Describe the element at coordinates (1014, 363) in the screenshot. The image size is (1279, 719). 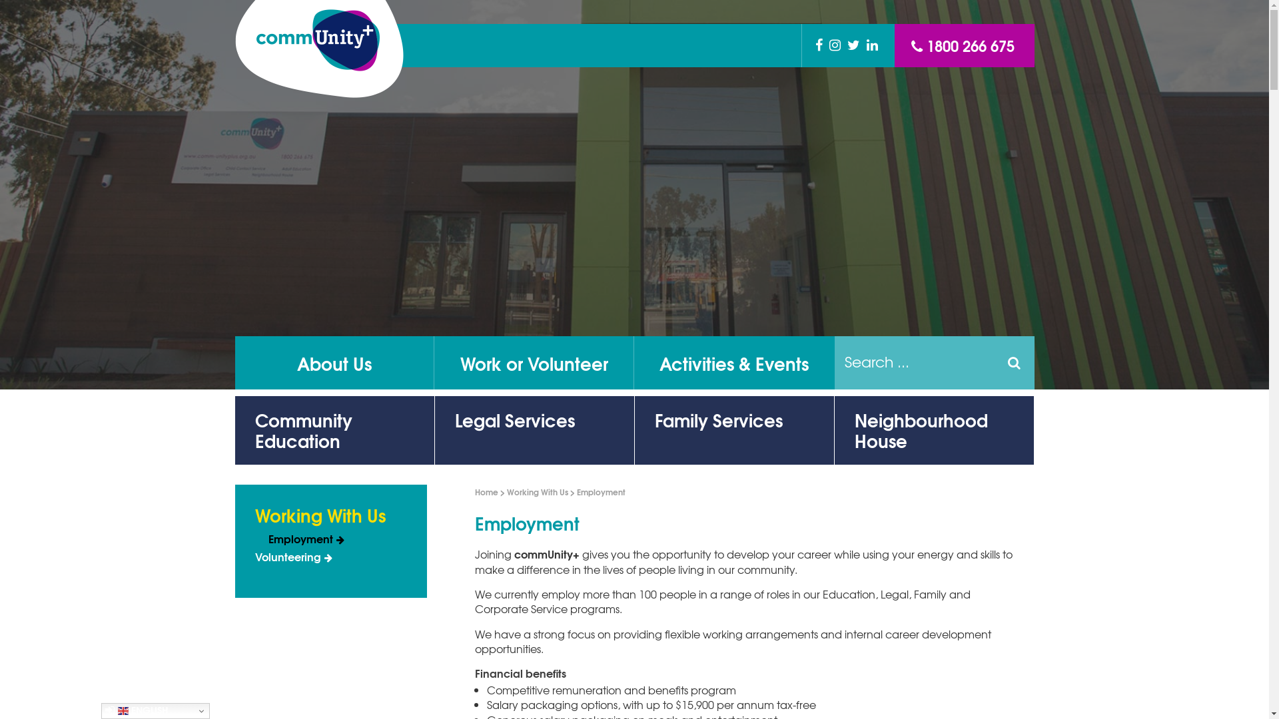
I see `Go` at that location.